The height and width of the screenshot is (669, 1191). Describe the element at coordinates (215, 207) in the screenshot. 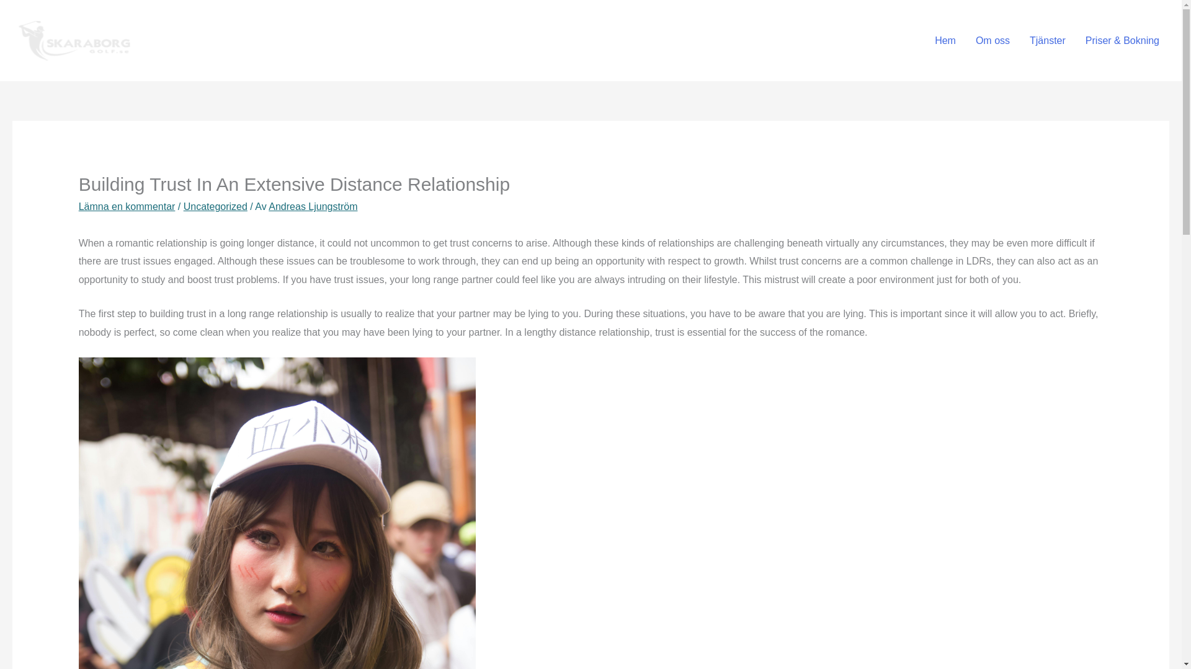

I see `Uncategorized` at that location.